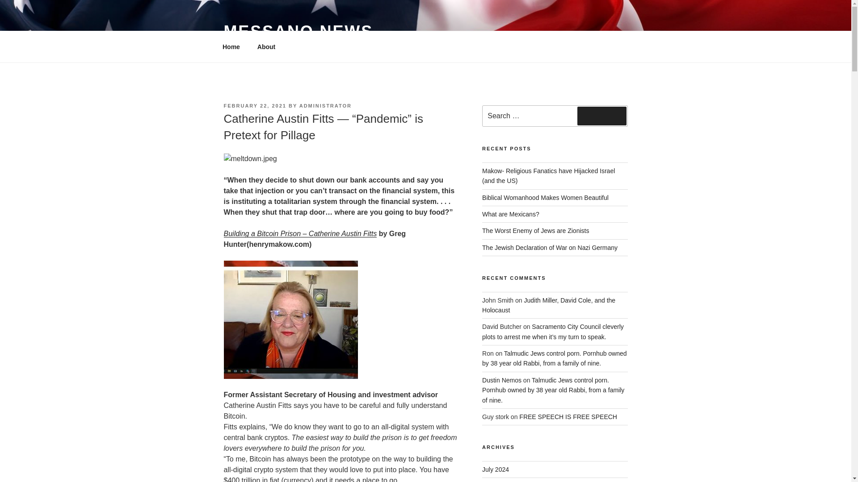 This screenshot has width=858, height=482. I want to click on Dustin Nemos, so click(502, 380).